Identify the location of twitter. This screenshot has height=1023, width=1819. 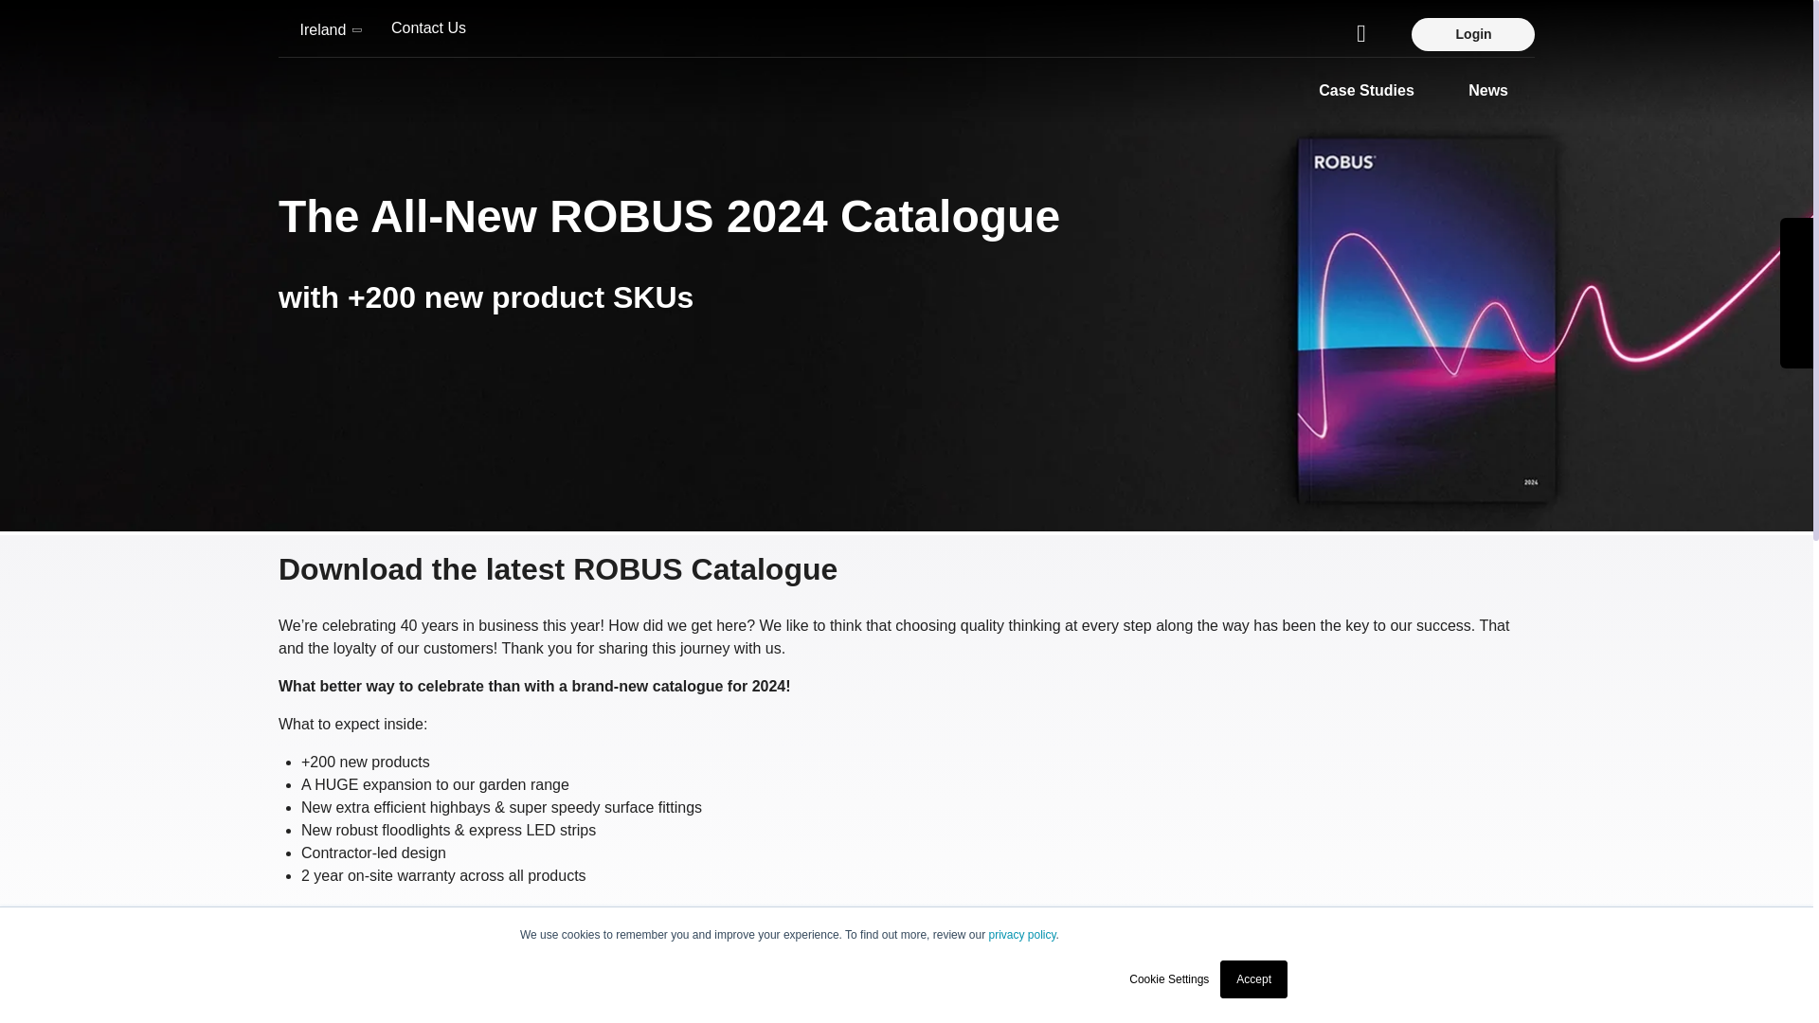
(1796, 265).